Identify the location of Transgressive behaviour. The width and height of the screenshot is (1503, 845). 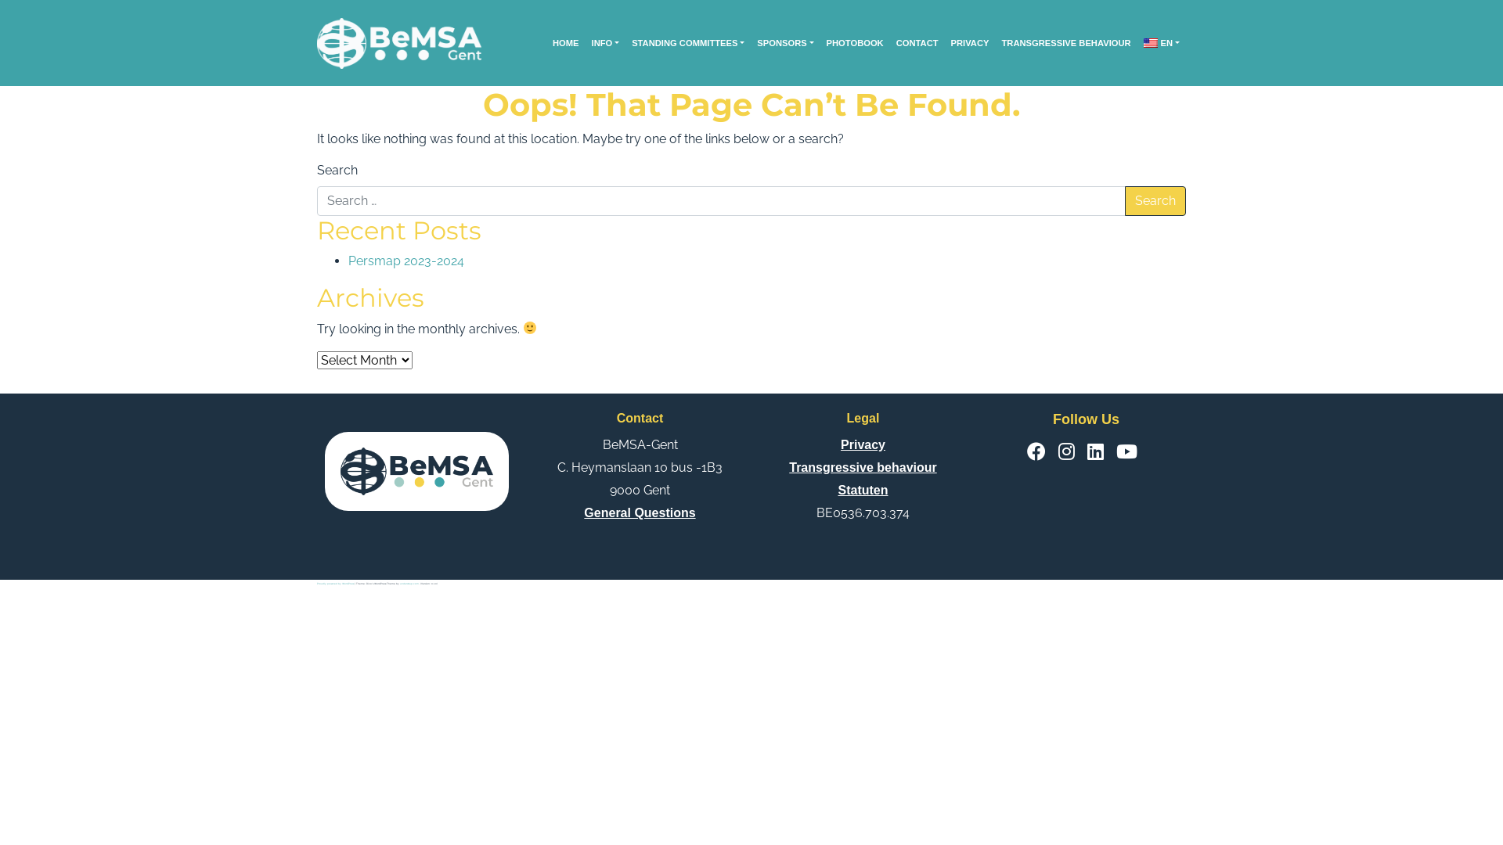
(863, 468).